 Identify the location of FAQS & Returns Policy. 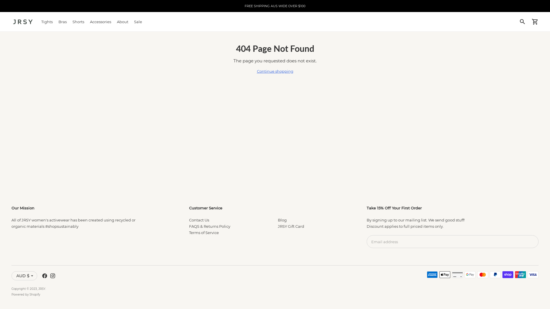
(210, 226).